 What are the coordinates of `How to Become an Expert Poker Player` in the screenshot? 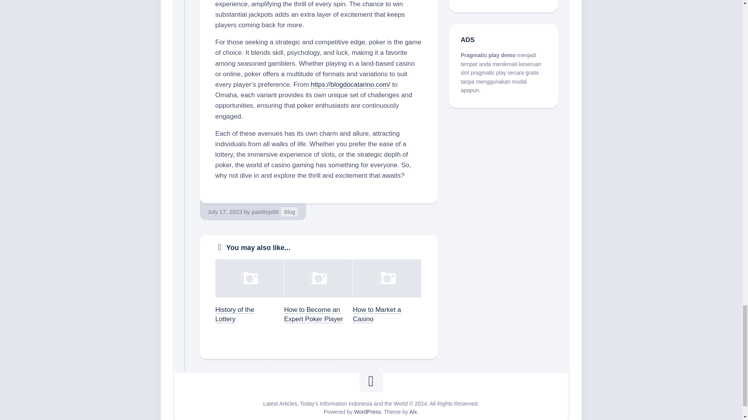 It's located at (313, 314).